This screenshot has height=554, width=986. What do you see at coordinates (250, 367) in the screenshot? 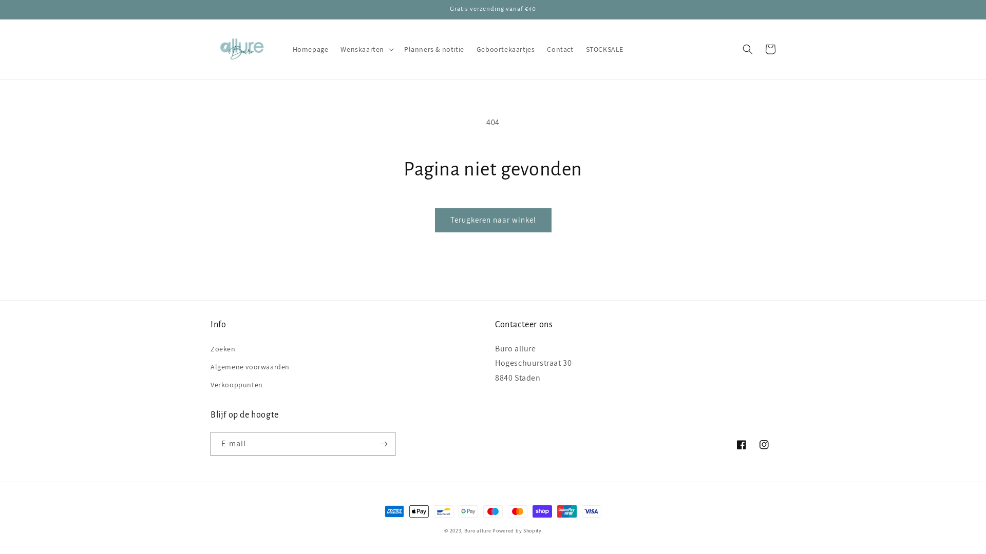
I see `Algemene voorwaarden` at bounding box center [250, 367].